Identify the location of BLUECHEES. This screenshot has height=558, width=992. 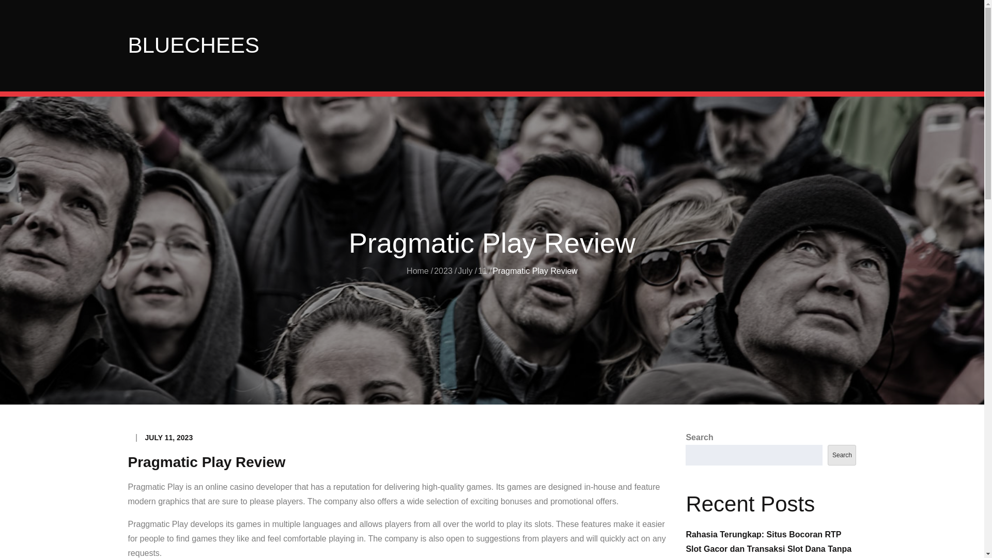
(193, 45).